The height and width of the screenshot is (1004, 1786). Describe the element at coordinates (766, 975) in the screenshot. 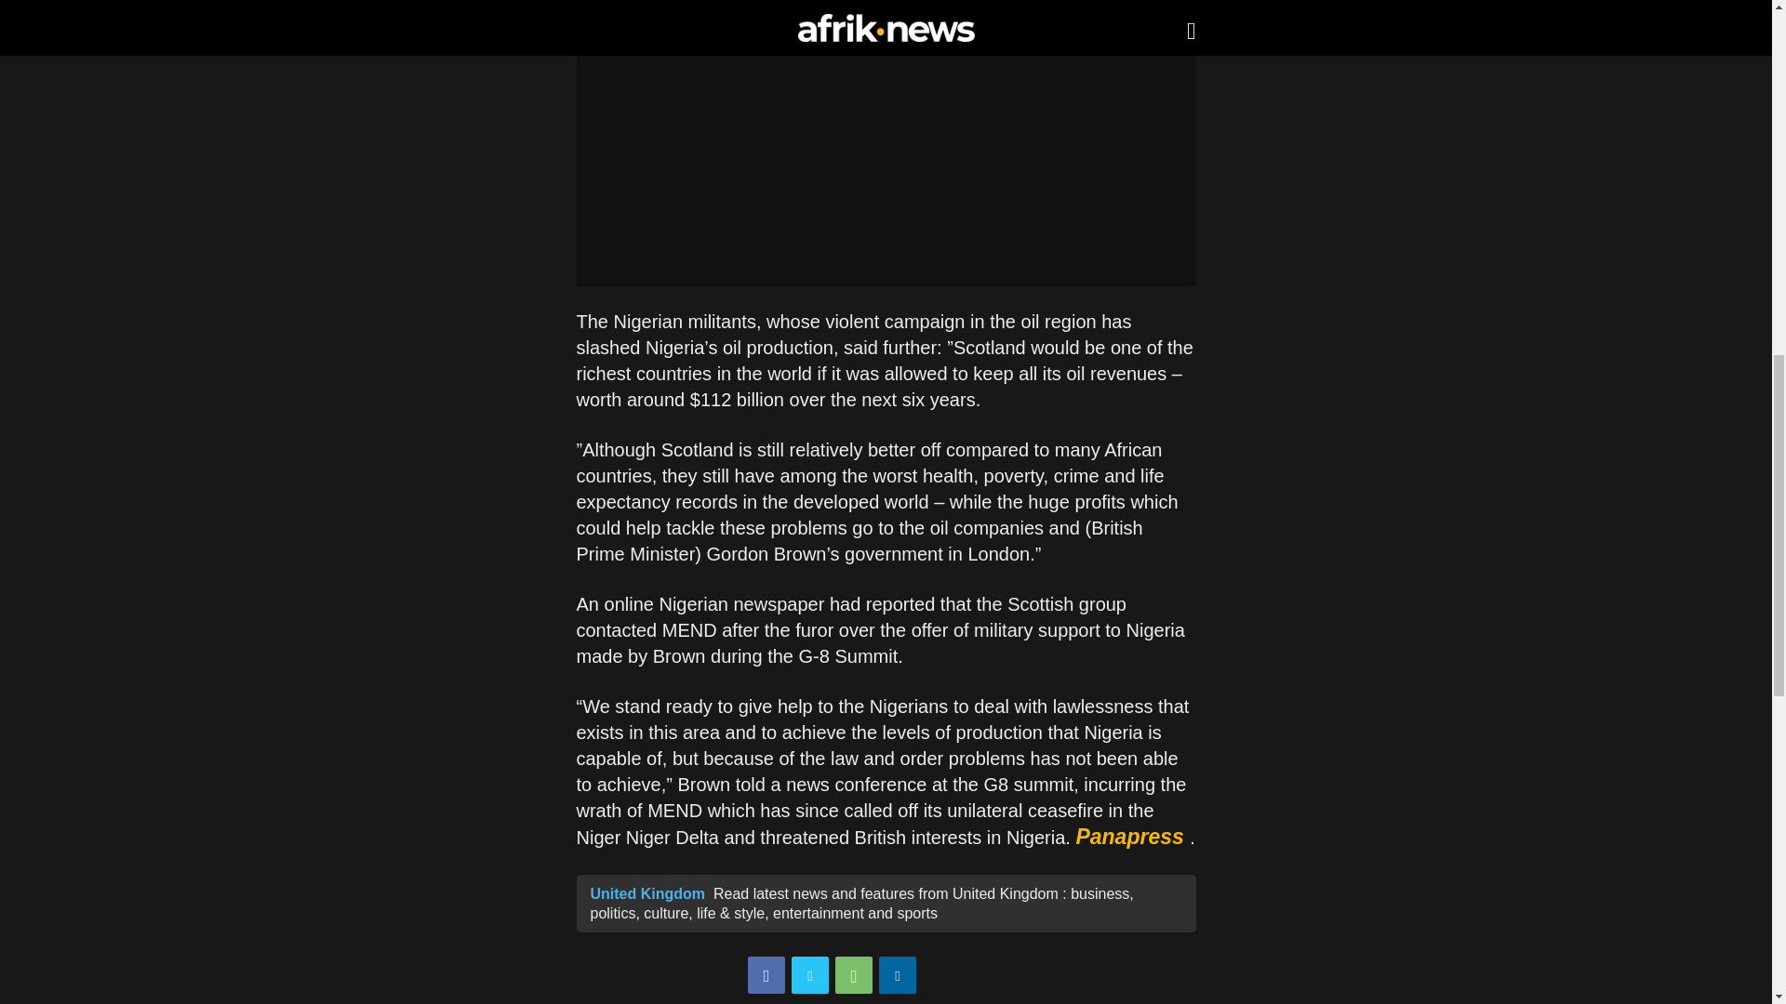

I see `Facebook` at that location.